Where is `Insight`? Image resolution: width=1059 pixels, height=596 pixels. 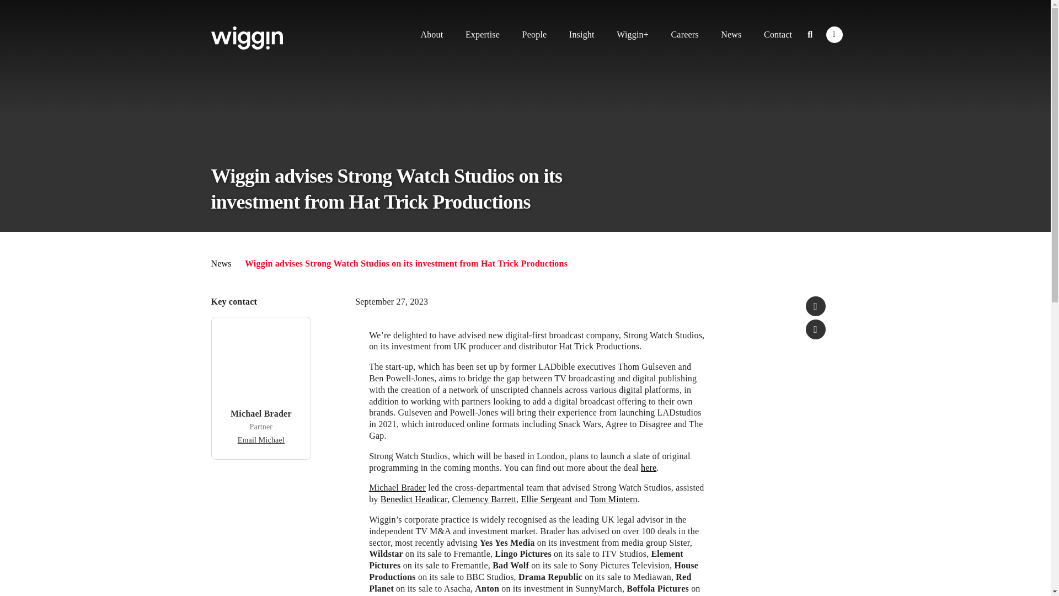
Insight is located at coordinates (581, 34).